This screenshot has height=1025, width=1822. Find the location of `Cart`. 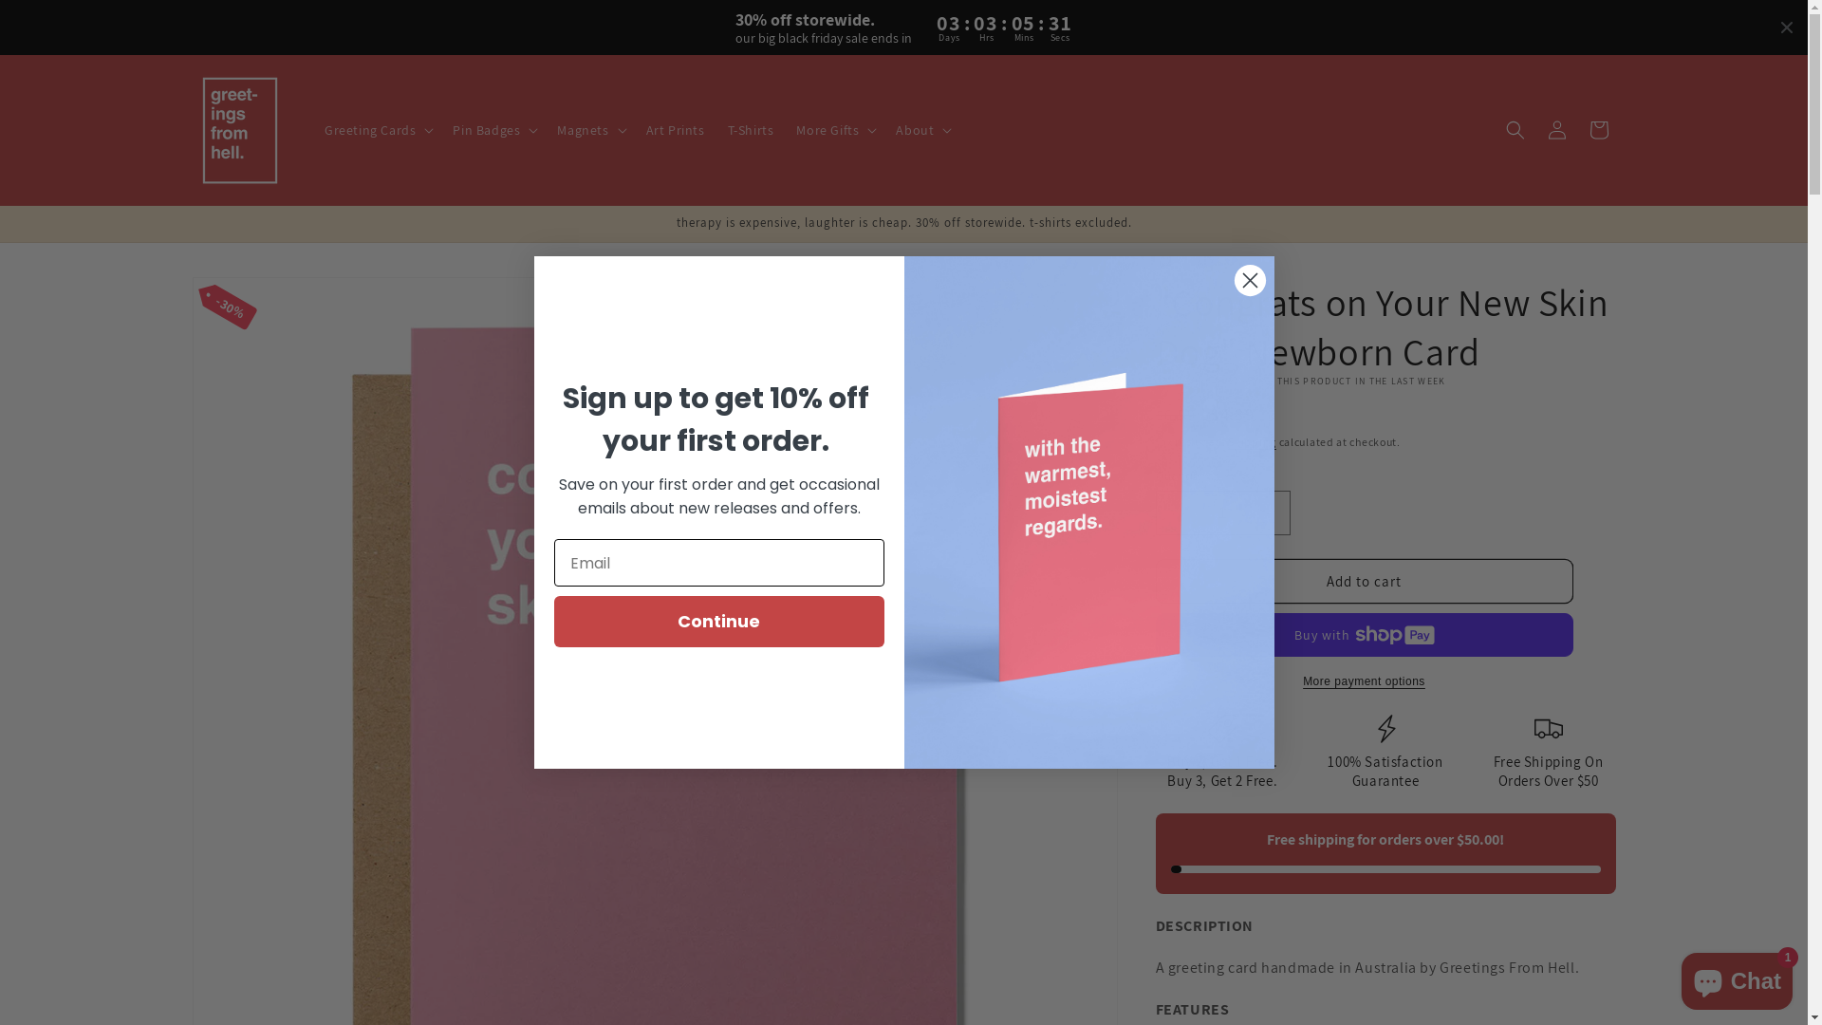

Cart is located at coordinates (1598, 130).